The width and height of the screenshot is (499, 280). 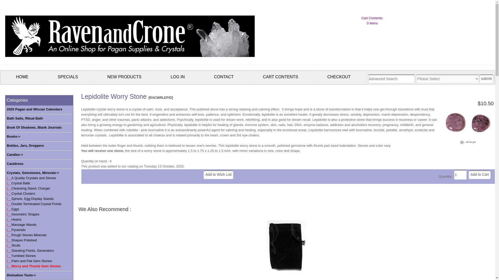 What do you see at coordinates (130, 53) in the screenshot?
I see `Raven And Crone` at bounding box center [130, 53].